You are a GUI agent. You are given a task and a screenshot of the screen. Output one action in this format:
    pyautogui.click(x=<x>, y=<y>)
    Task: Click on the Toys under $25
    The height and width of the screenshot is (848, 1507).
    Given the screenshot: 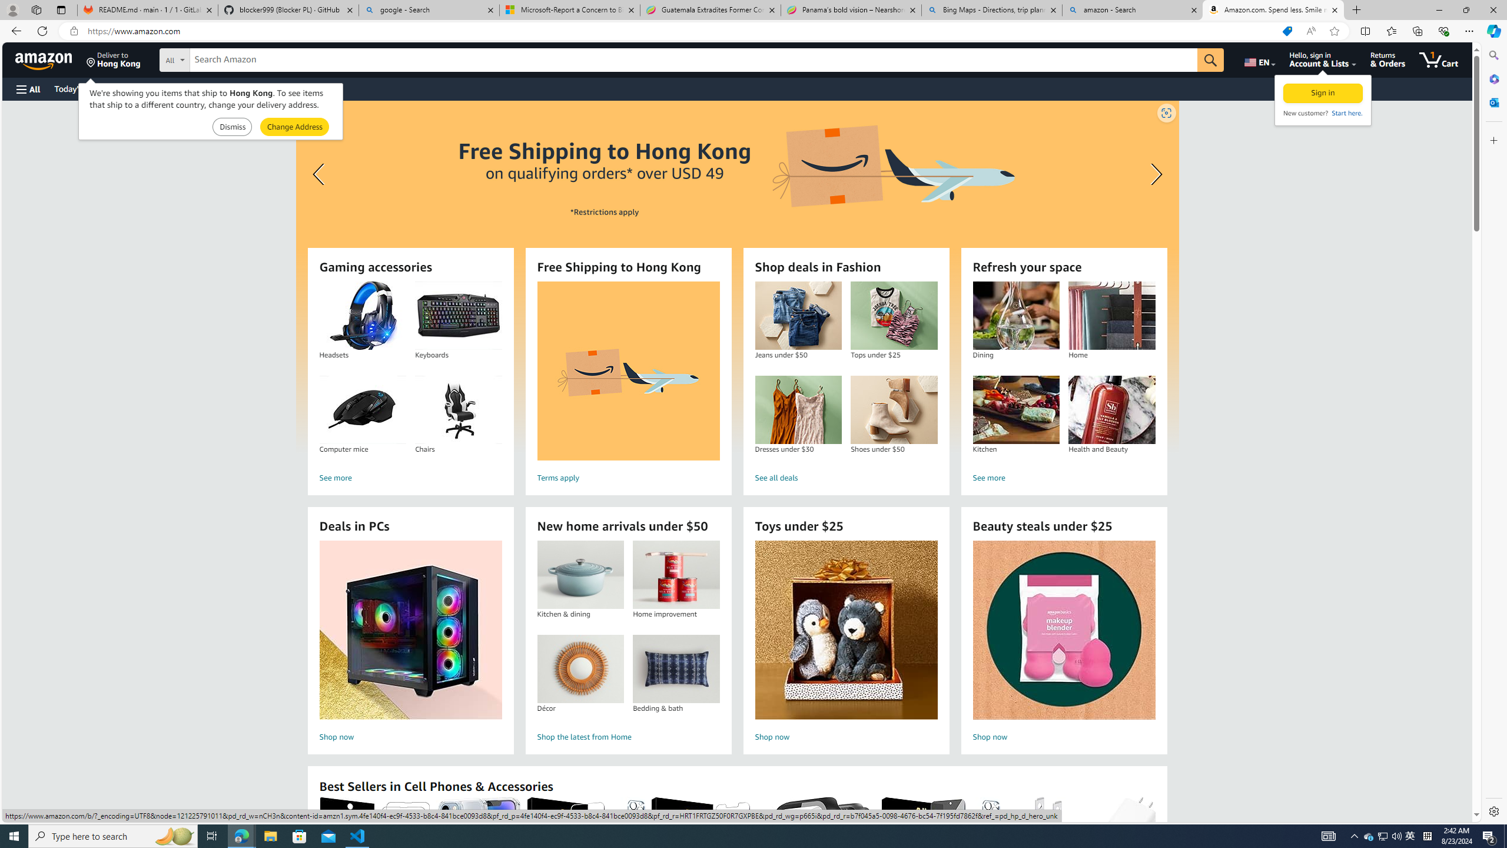 What is the action you would take?
    pyautogui.click(x=847, y=630)
    